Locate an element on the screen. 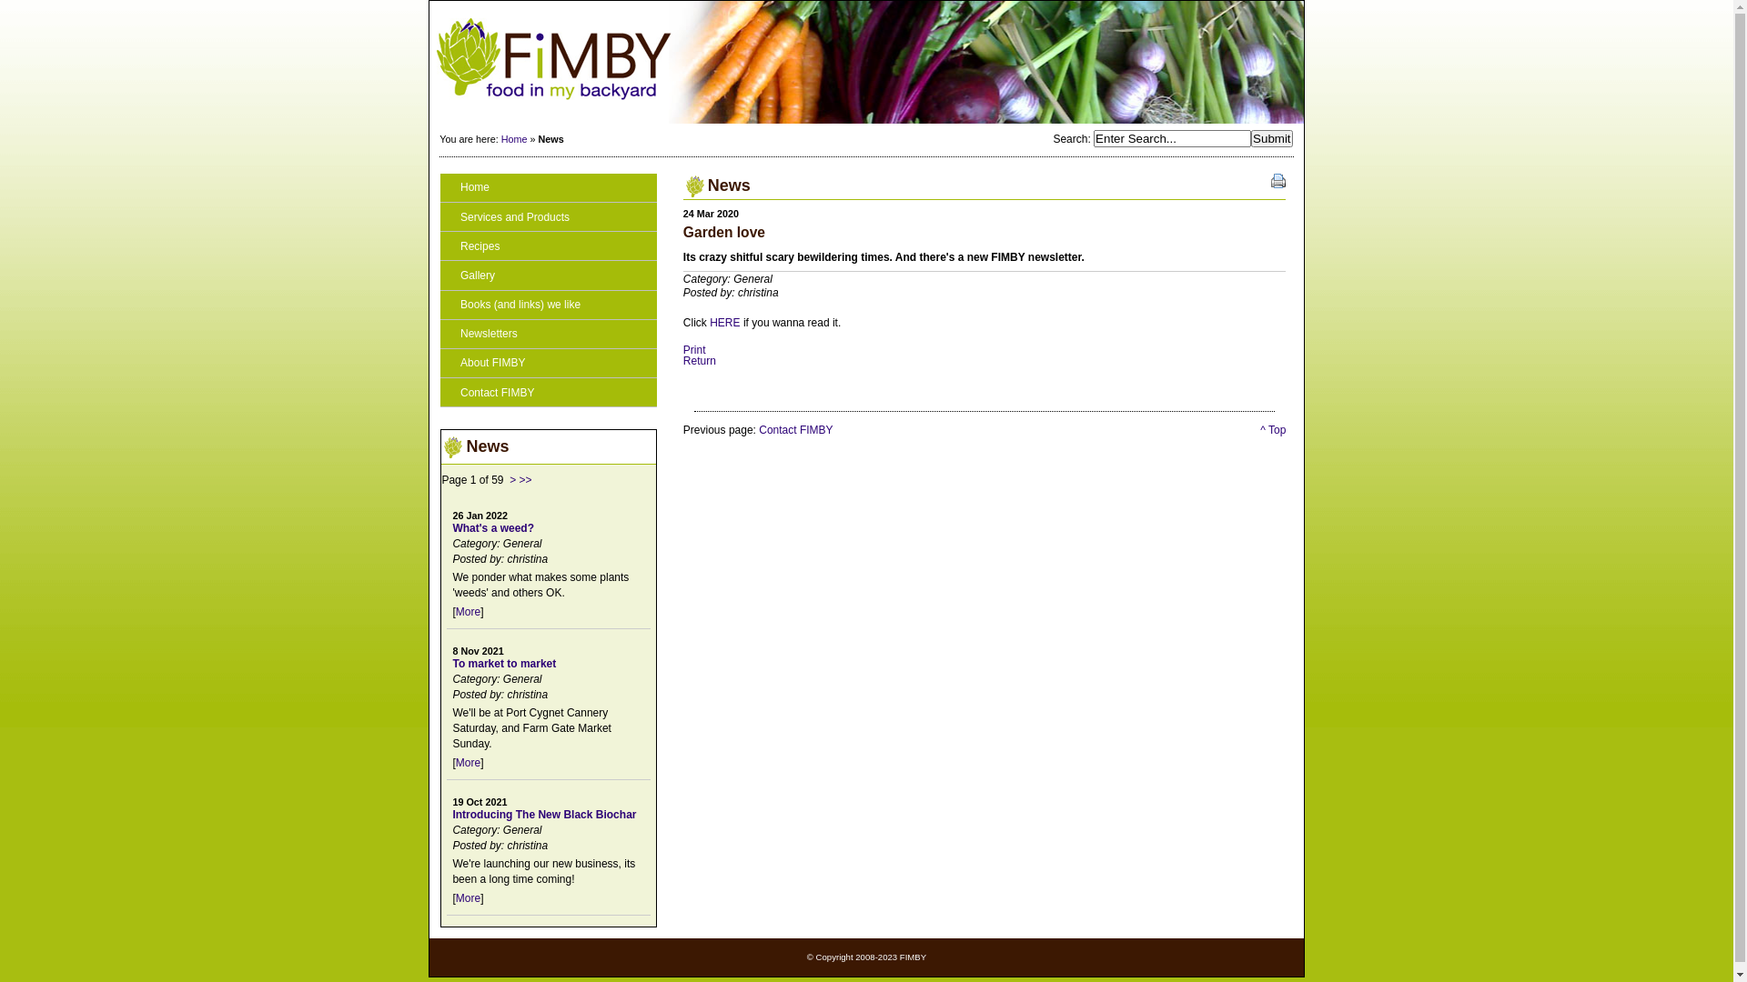 Image resolution: width=1747 pixels, height=982 pixels. More is located at coordinates (468, 612).